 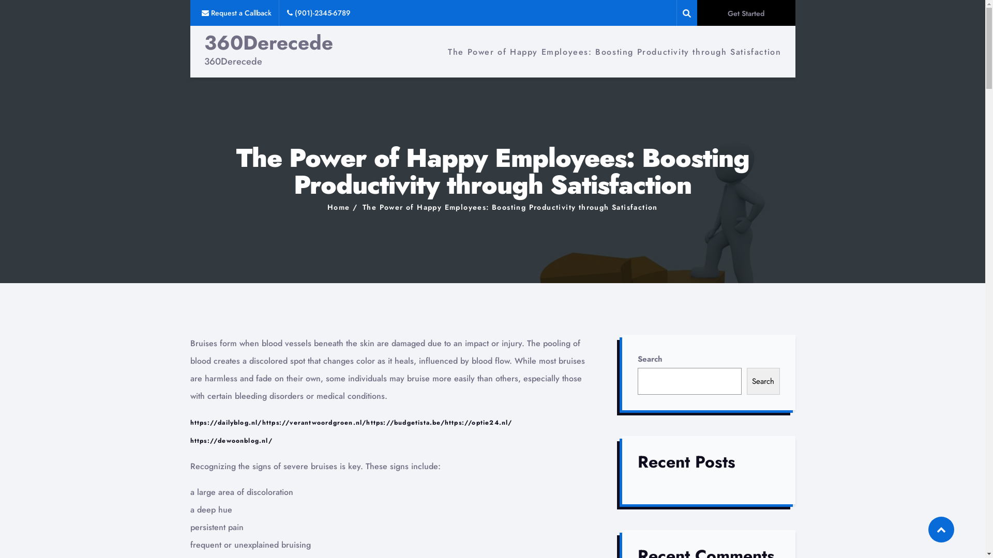 I want to click on https://dailyblog.nl/, so click(x=226, y=423).